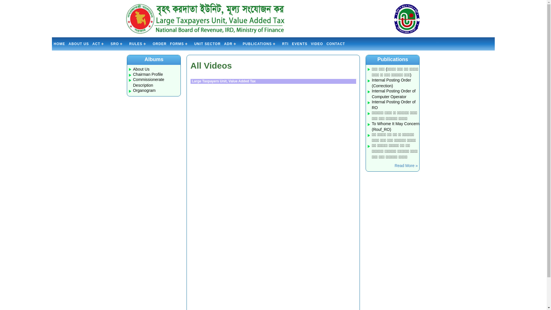 This screenshot has height=310, width=551. What do you see at coordinates (207, 44) in the screenshot?
I see `UNIT SECTOR` at bounding box center [207, 44].